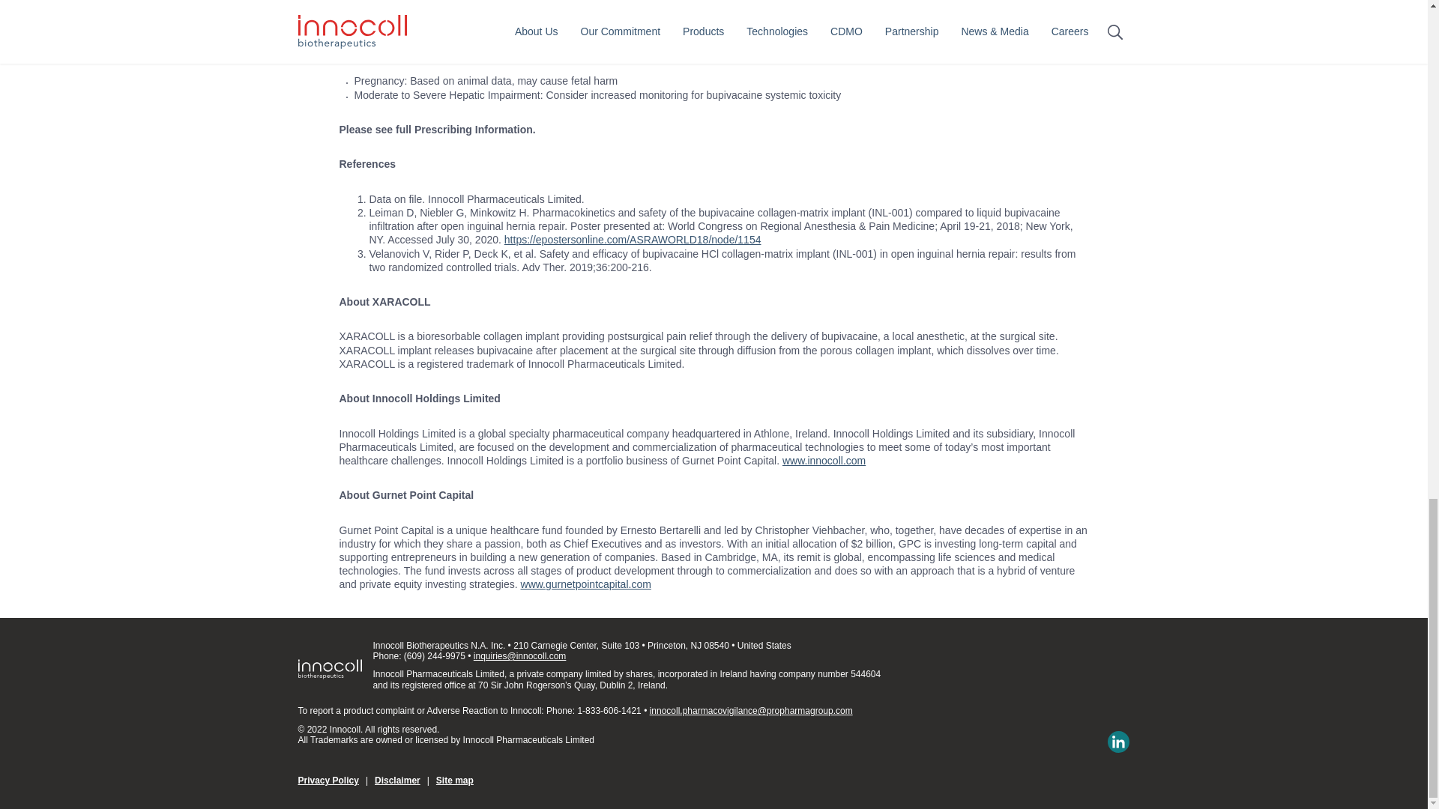 This screenshot has width=1439, height=809. I want to click on Privacy Policy, so click(328, 780).